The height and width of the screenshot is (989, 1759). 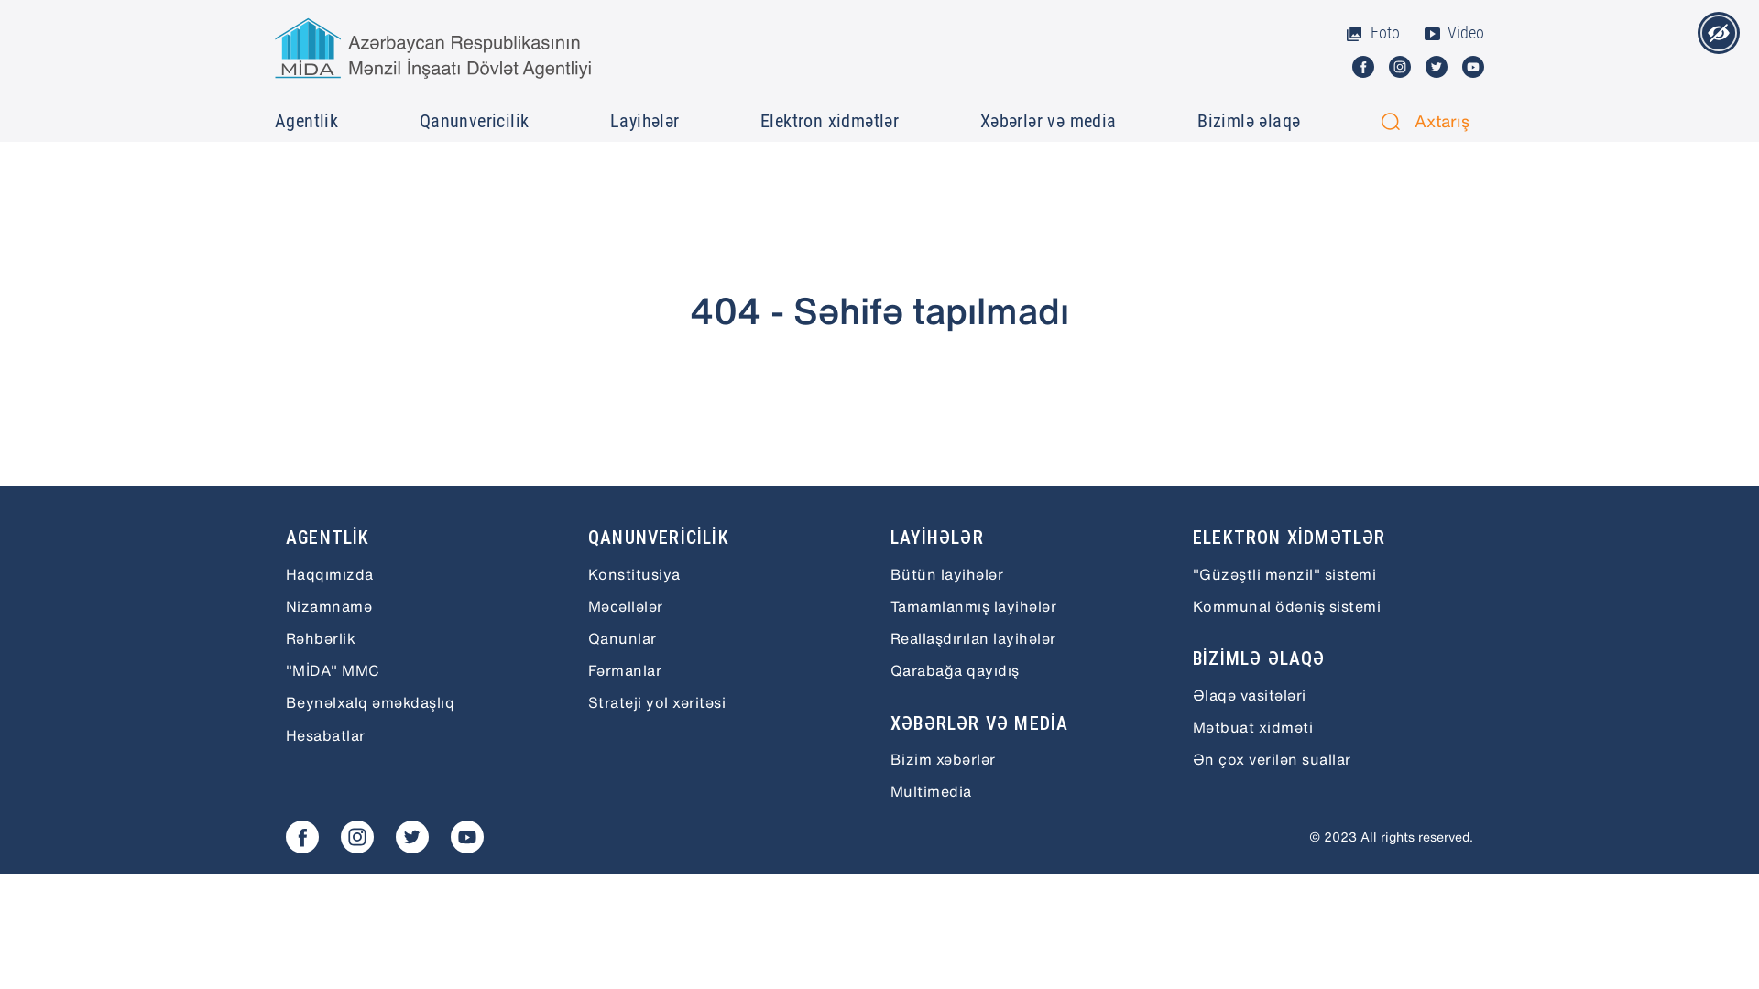 I want to click on Foto, so click(x=1372, y=33).